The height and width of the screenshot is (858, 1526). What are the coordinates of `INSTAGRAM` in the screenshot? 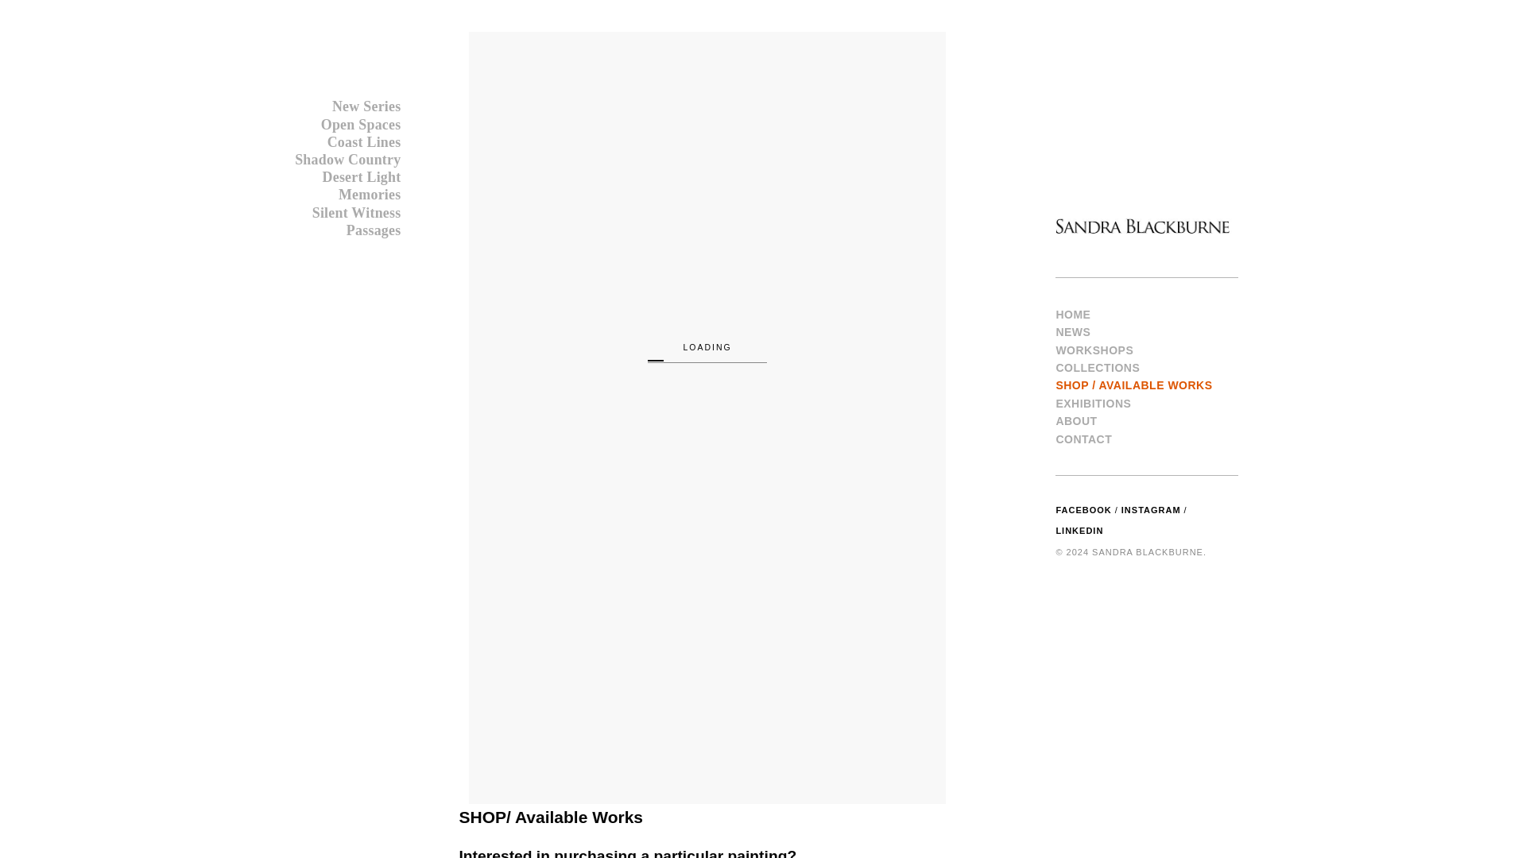 It's located at (1151, 510).